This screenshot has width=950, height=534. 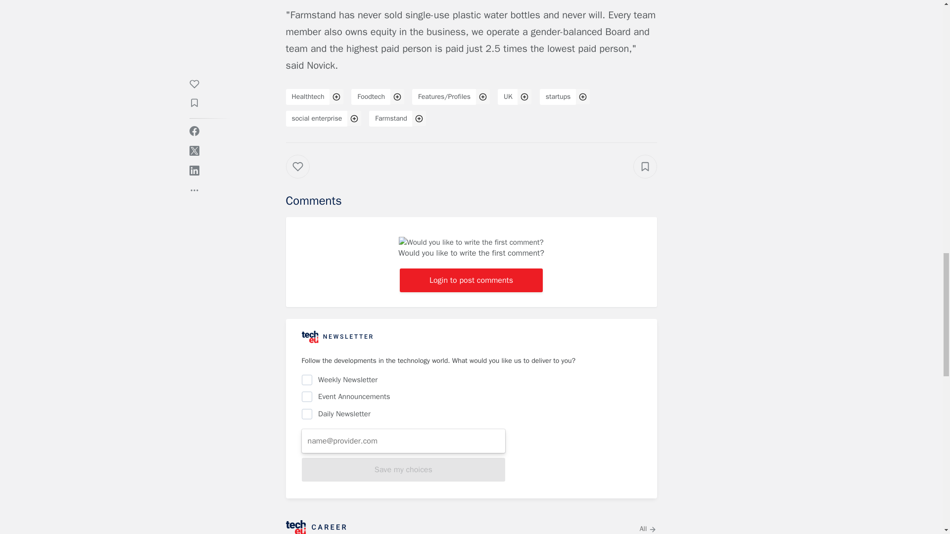 I want to click on Foodtech, so click(x=371, y=97).